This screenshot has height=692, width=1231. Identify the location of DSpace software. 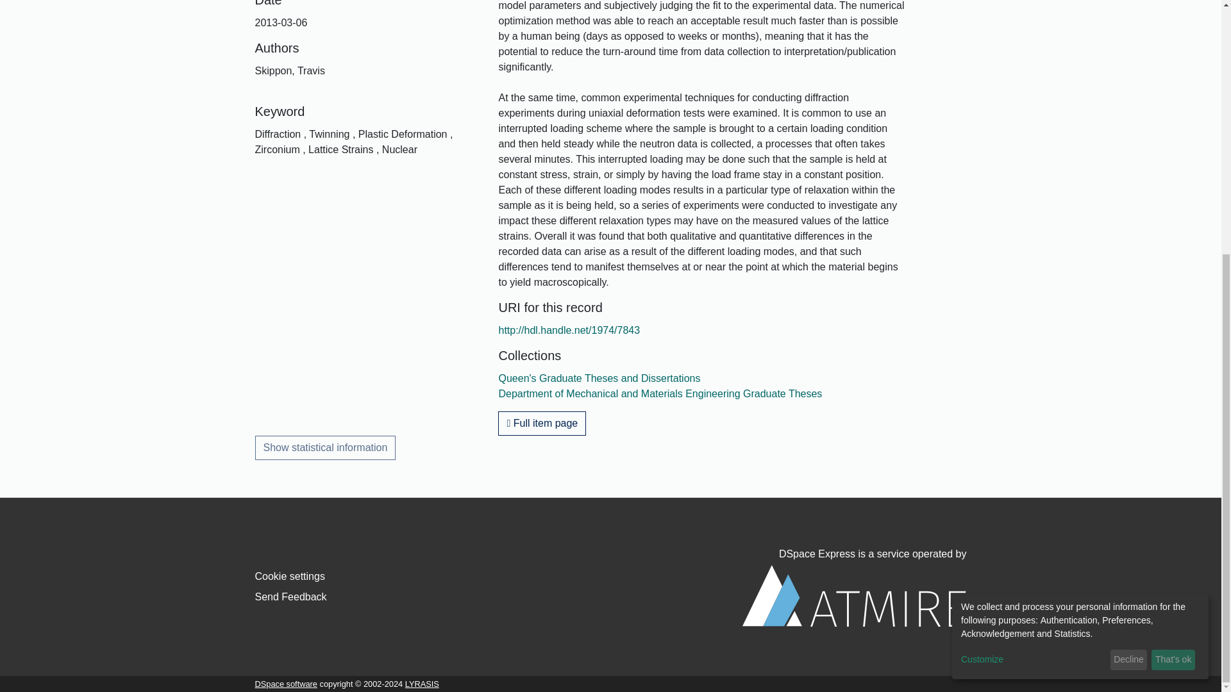
(286, 683).